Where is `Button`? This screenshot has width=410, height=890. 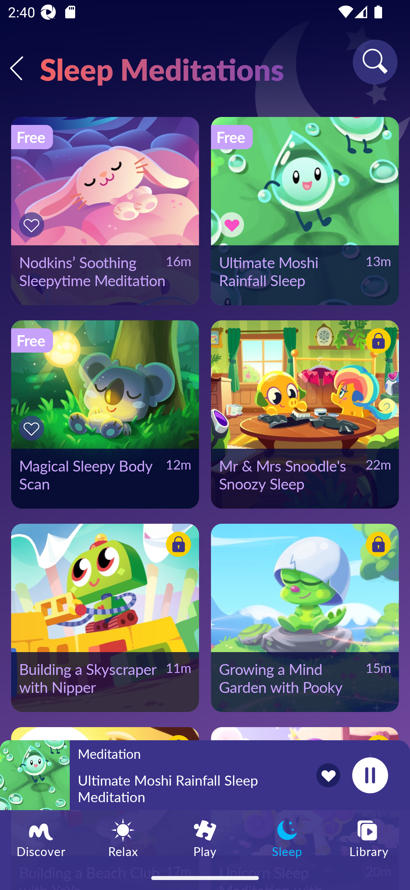
Button is located at coordinates (33, 428).